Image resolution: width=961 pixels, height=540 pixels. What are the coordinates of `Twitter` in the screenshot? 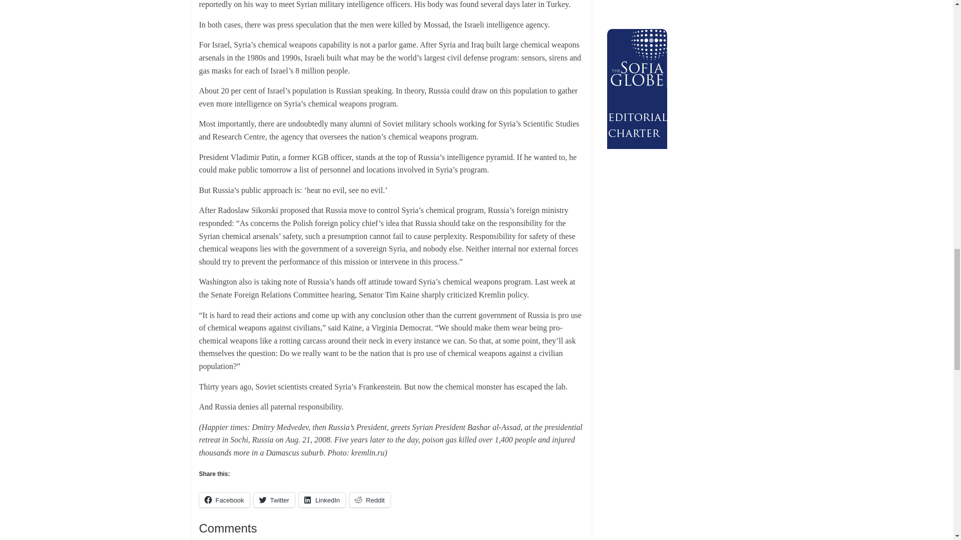 It's located at (274, 500).